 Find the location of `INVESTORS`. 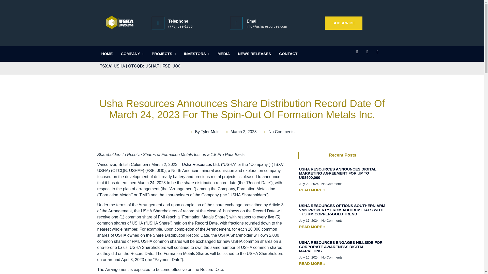

INVESTORS is located at coordinates (197, 54).